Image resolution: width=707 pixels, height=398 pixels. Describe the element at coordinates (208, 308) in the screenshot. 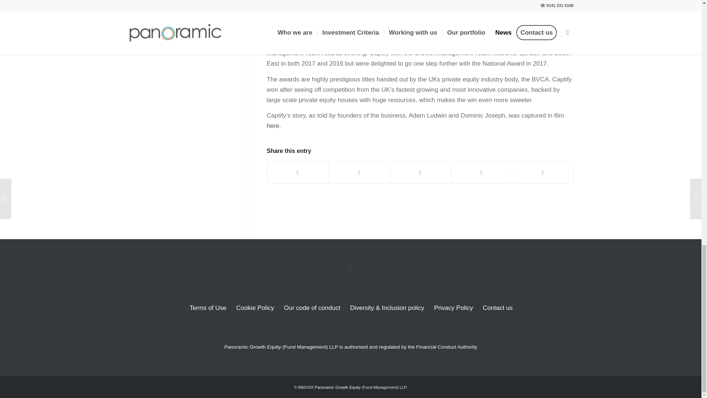

I see `Terms of Use` at that location.